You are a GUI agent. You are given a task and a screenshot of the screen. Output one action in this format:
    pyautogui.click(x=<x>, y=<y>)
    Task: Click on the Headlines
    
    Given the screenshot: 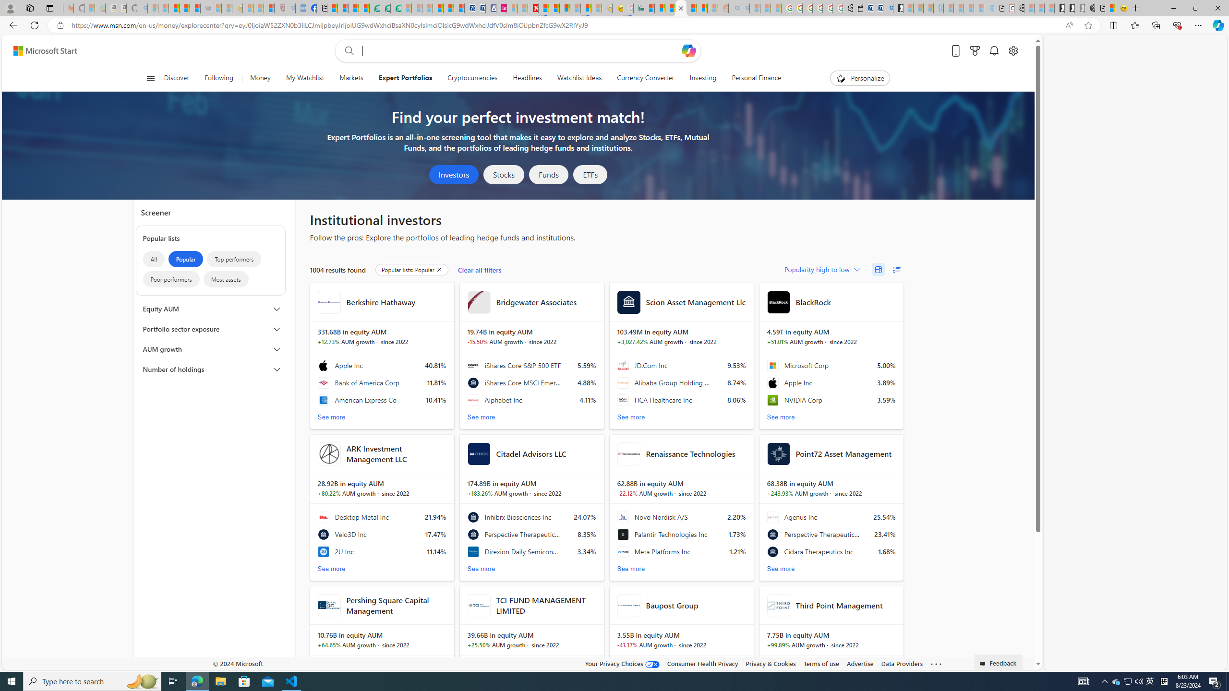 What is the action you would take?
    pyautogui.click(x=527, y=78)
    